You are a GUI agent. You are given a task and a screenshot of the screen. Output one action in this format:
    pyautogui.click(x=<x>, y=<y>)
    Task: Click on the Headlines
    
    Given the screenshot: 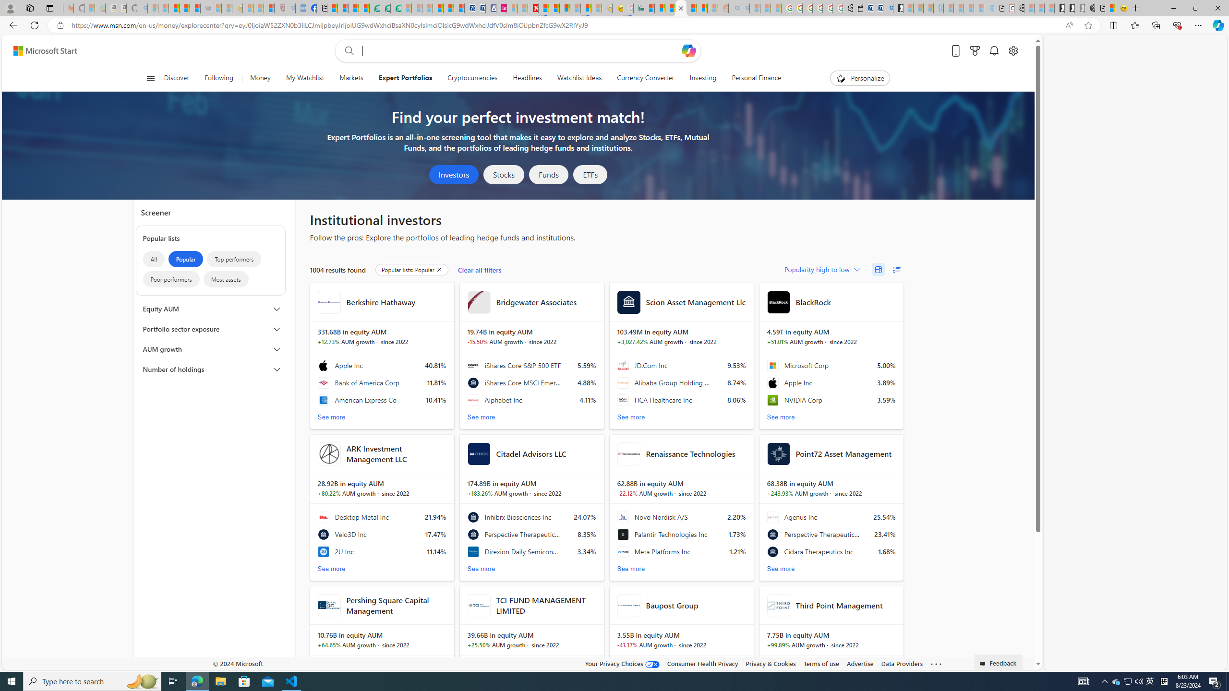 What is the action you would take?
    pyautogui.click(x=527, y=78)
    